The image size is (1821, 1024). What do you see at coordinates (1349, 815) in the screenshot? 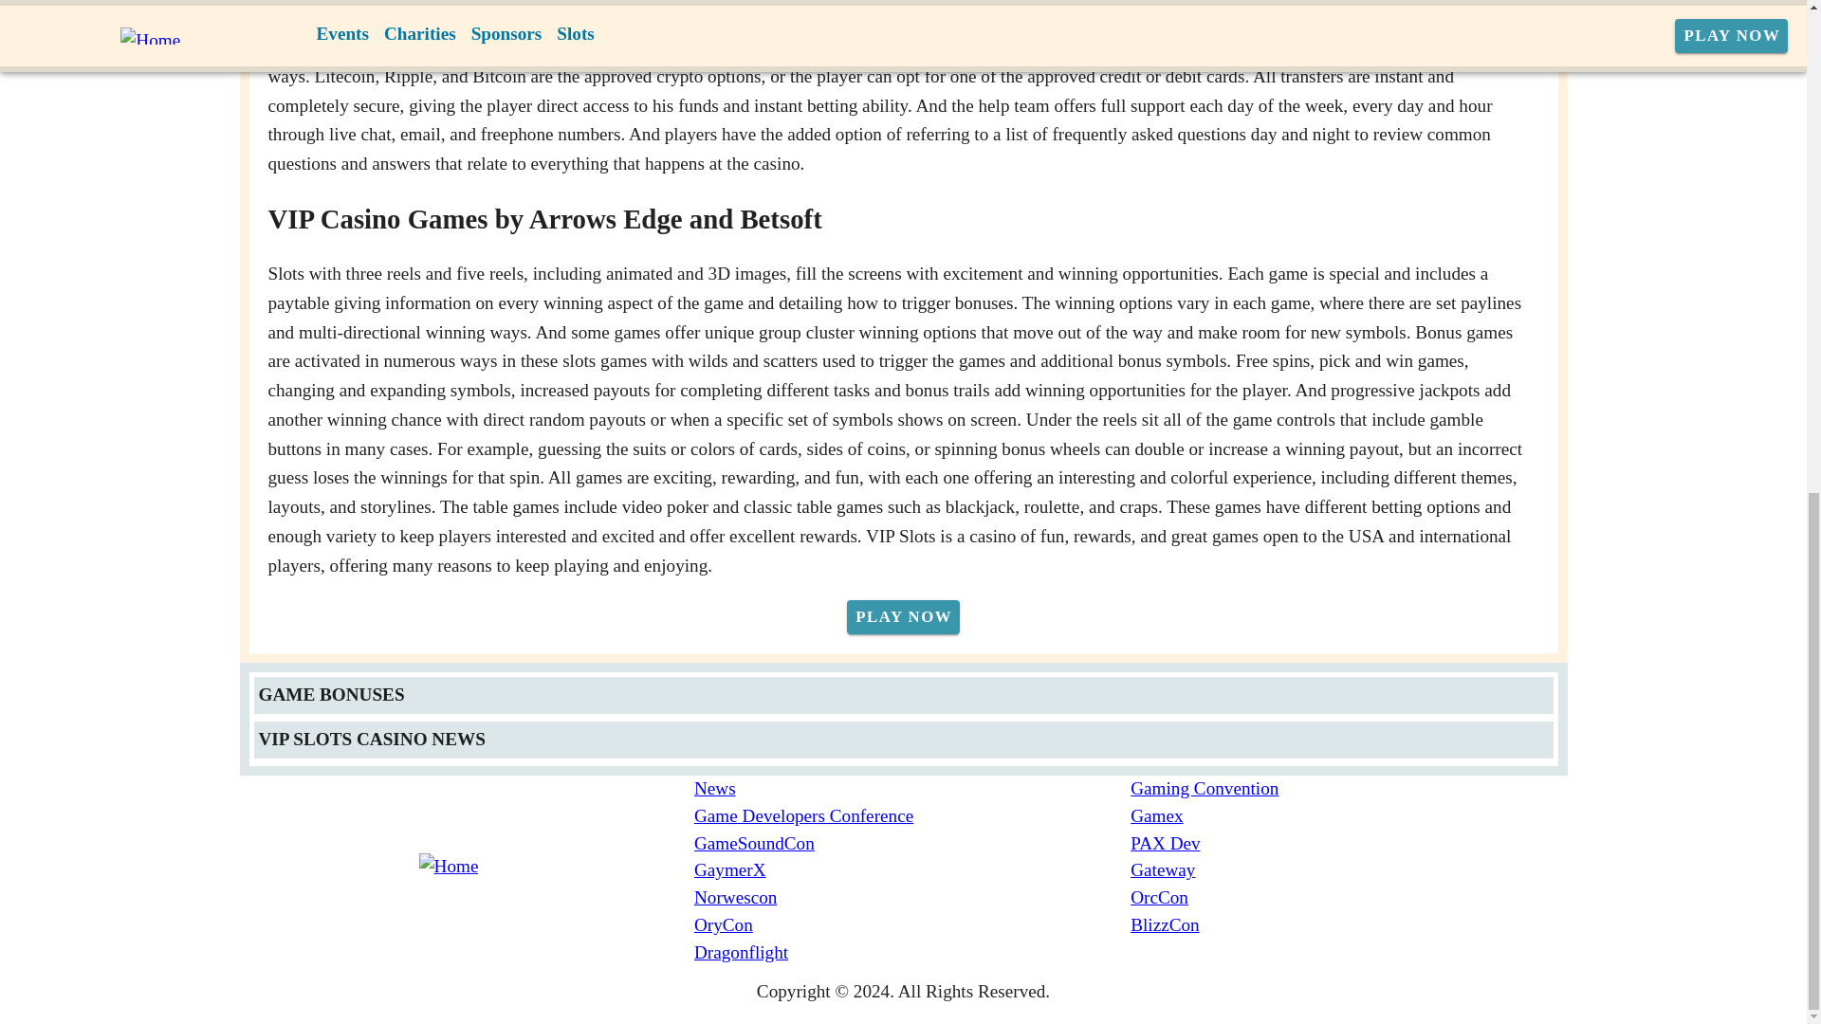
I see `Gamex` at bounding box center [1349, 815].